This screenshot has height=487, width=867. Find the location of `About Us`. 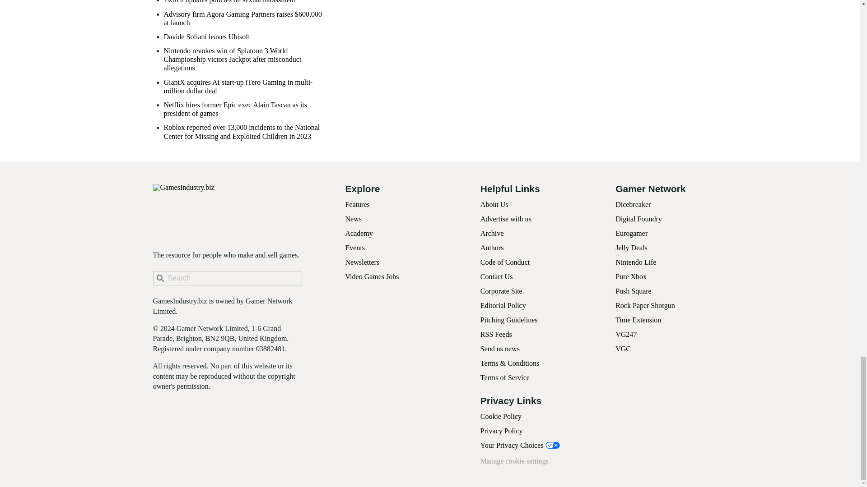

About Us is located at coordinates (494, 204).